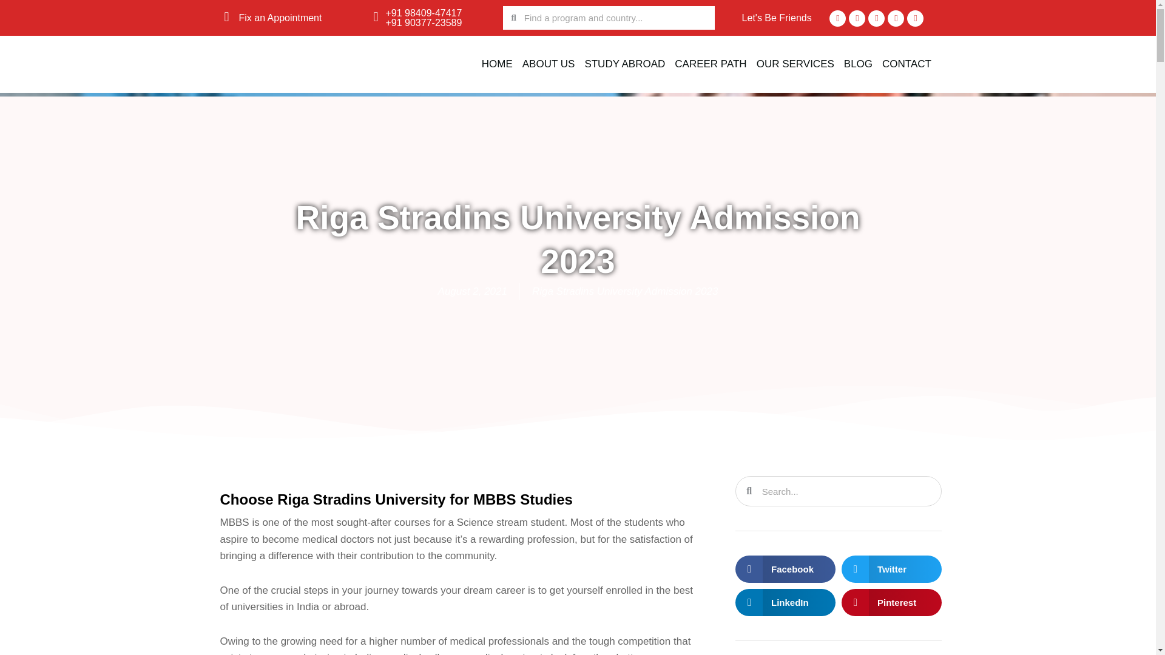 This screenshot has width=1165, height=655. I want to click on ABOUT US, so click(549, 64).